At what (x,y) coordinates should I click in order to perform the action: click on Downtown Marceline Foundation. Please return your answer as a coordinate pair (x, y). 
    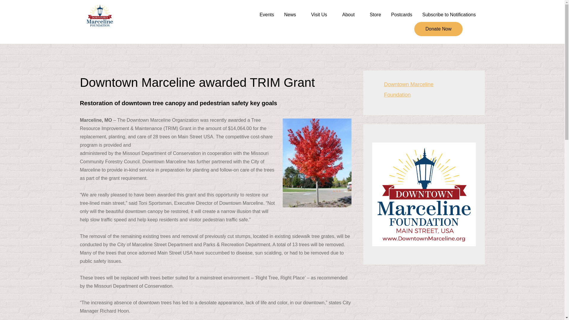
    Looking at the image, I should click on (195, 21).